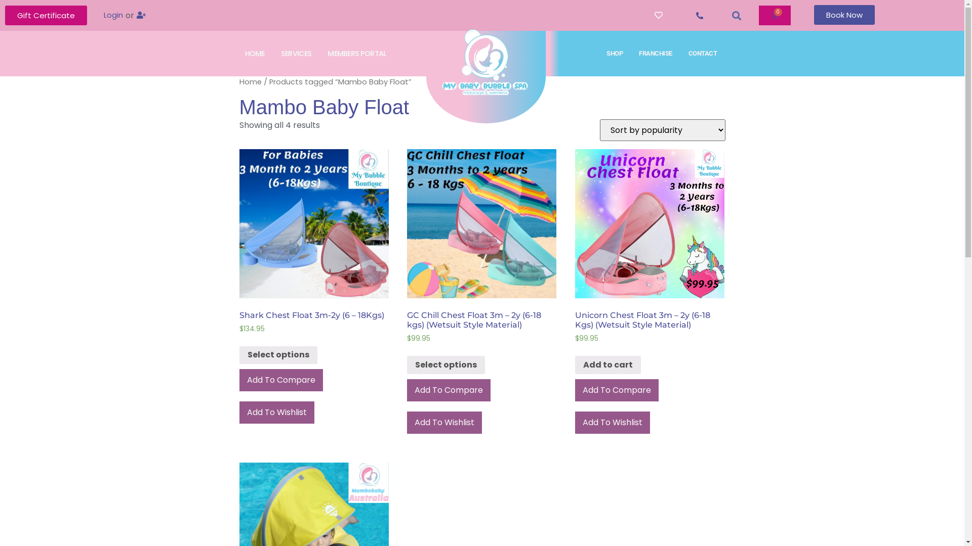  Describe the element at coordinates (255, 54) in the screenshot. I see `HOME` at that location.